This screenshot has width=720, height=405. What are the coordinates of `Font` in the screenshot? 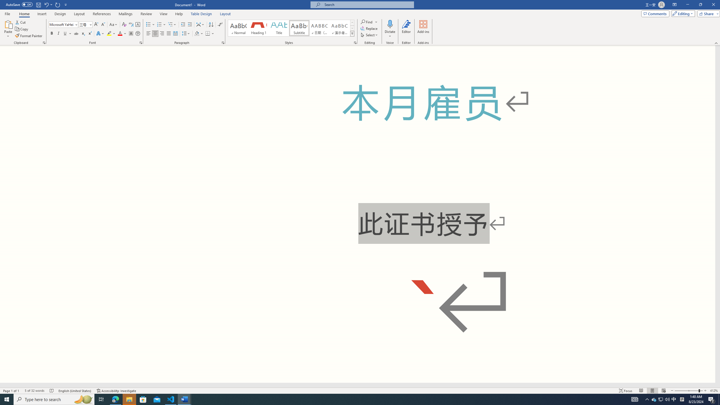 It's located at (64, 25).